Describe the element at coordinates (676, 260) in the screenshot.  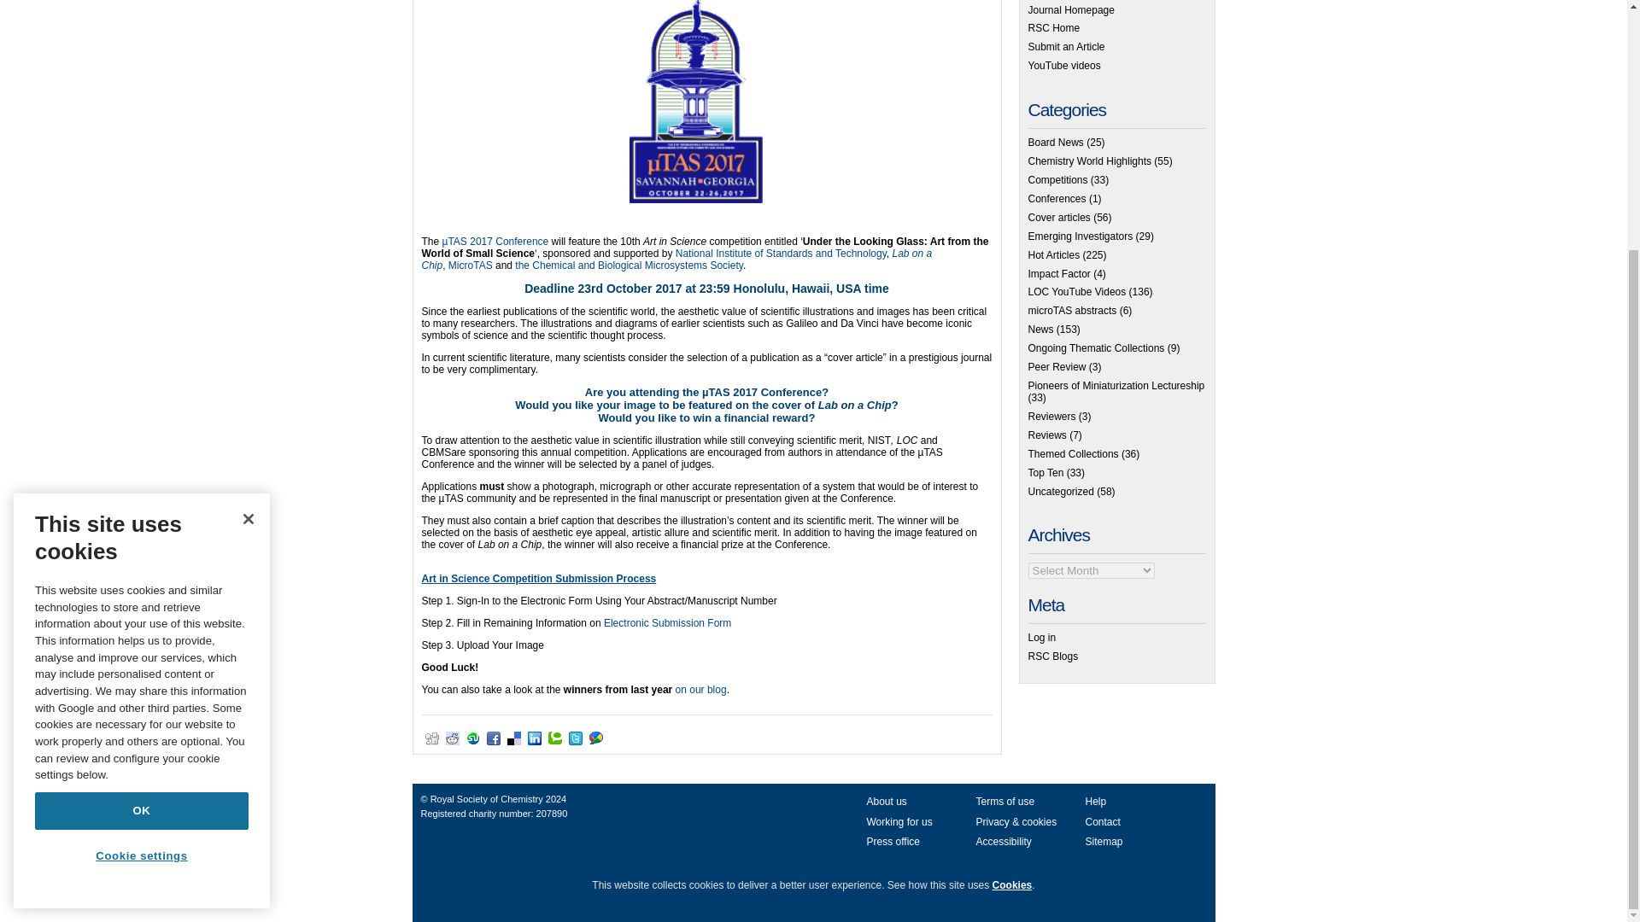
I see `Lab on a Chip` at that location.